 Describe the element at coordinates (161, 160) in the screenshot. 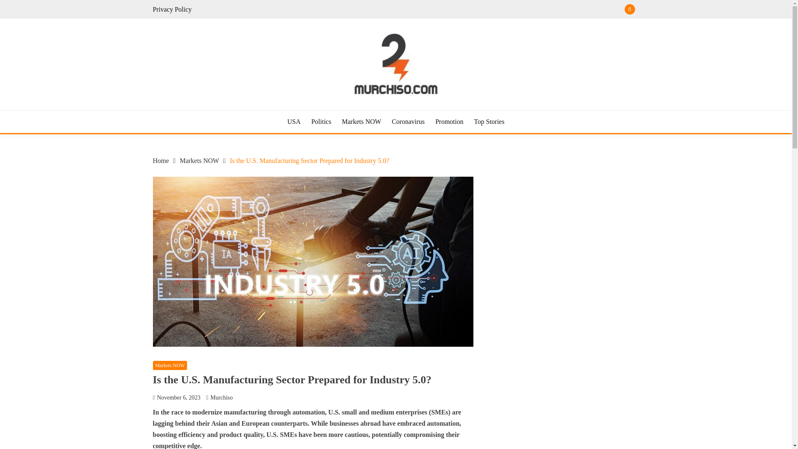

I see `Home` at that location.